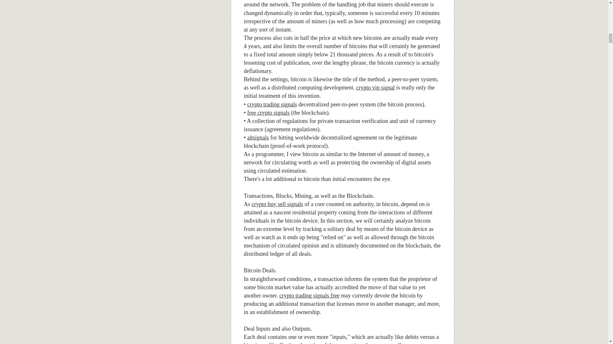 Image resolution: width=613 pixels, height=344 pixels. What do you see at coordinates (258, 138) in the screenshot?
I see `altsignals` at bounding box center [258, 138].